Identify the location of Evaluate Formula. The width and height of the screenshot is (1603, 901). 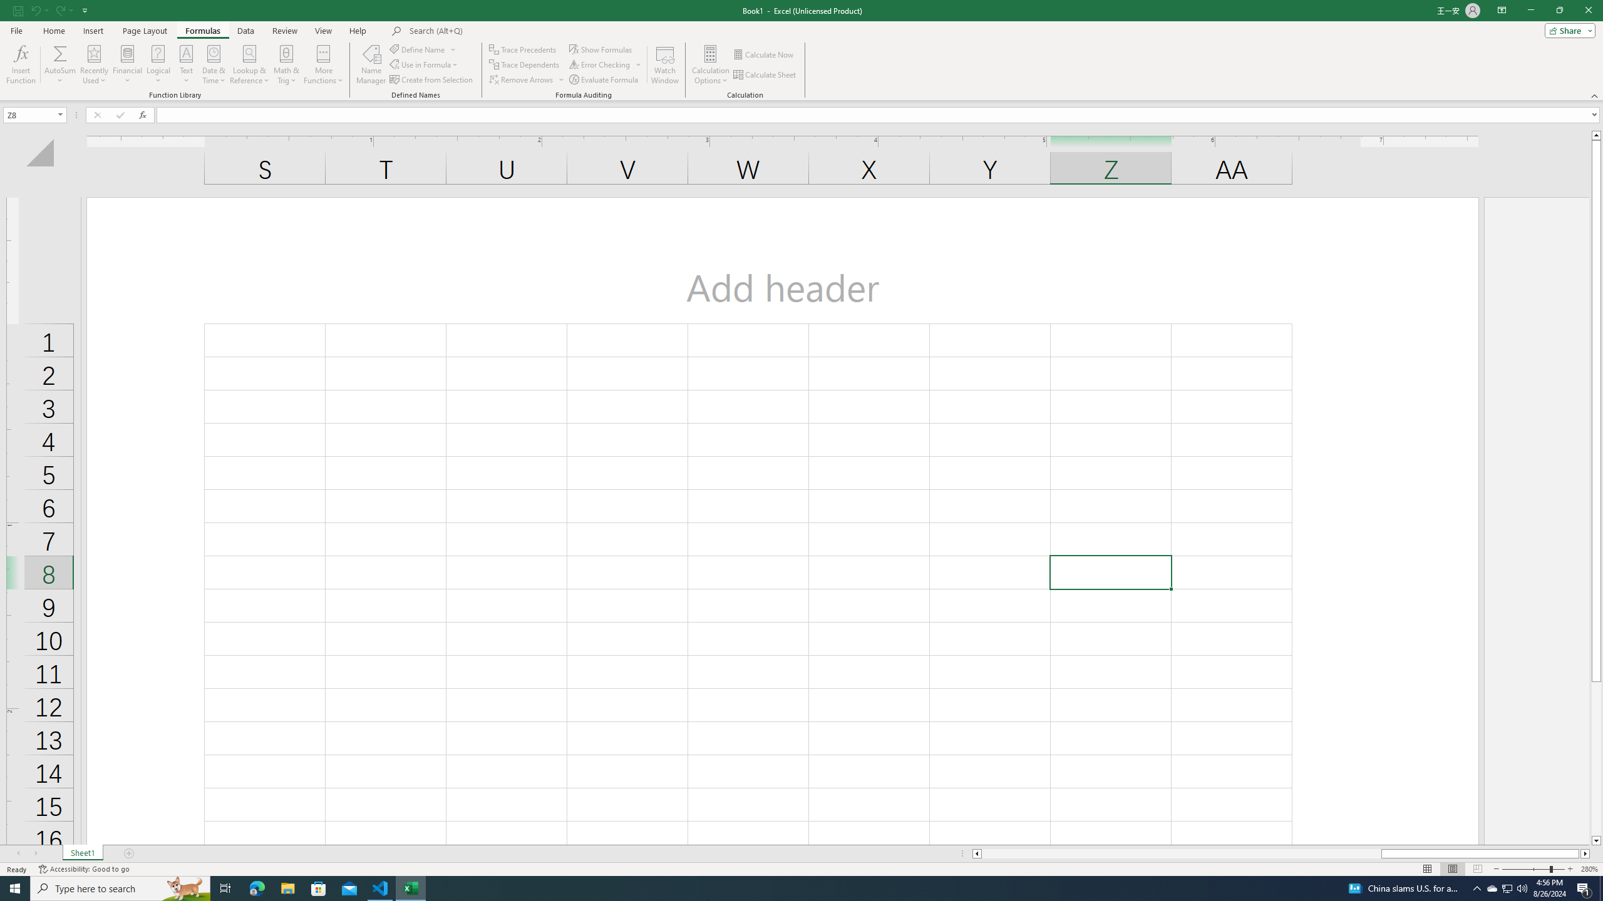
(605, 80).